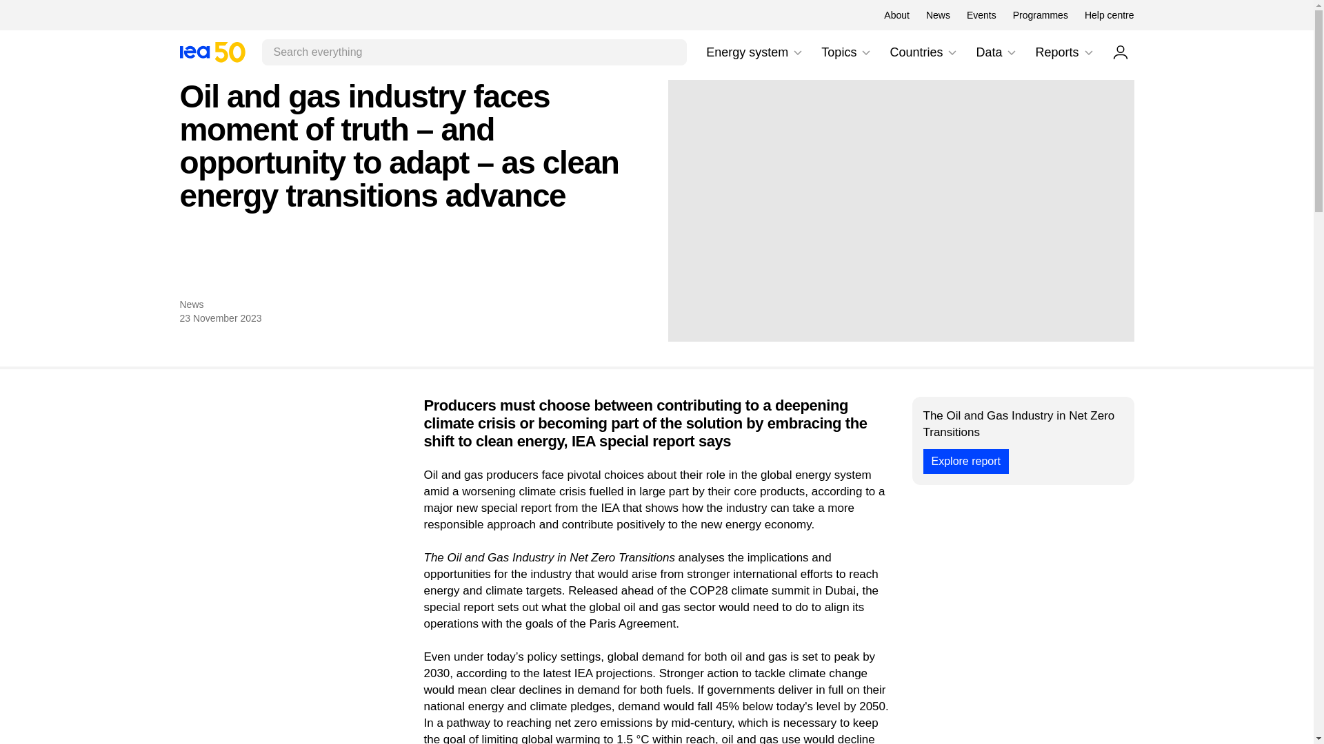 This screenshot has height=744, width=1324. Describe the element at coordinates (212, 52) in the screenshot. I see `Chevron down` at that location.